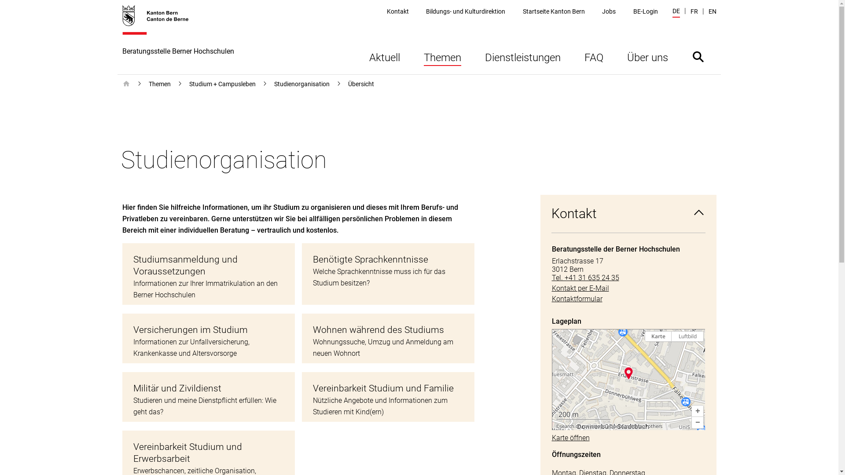  What do you see at coordinates (466, 11) in the screenshot?
I see `Bildungs- und Kulturdirektion` at bounding box center [466, 11].